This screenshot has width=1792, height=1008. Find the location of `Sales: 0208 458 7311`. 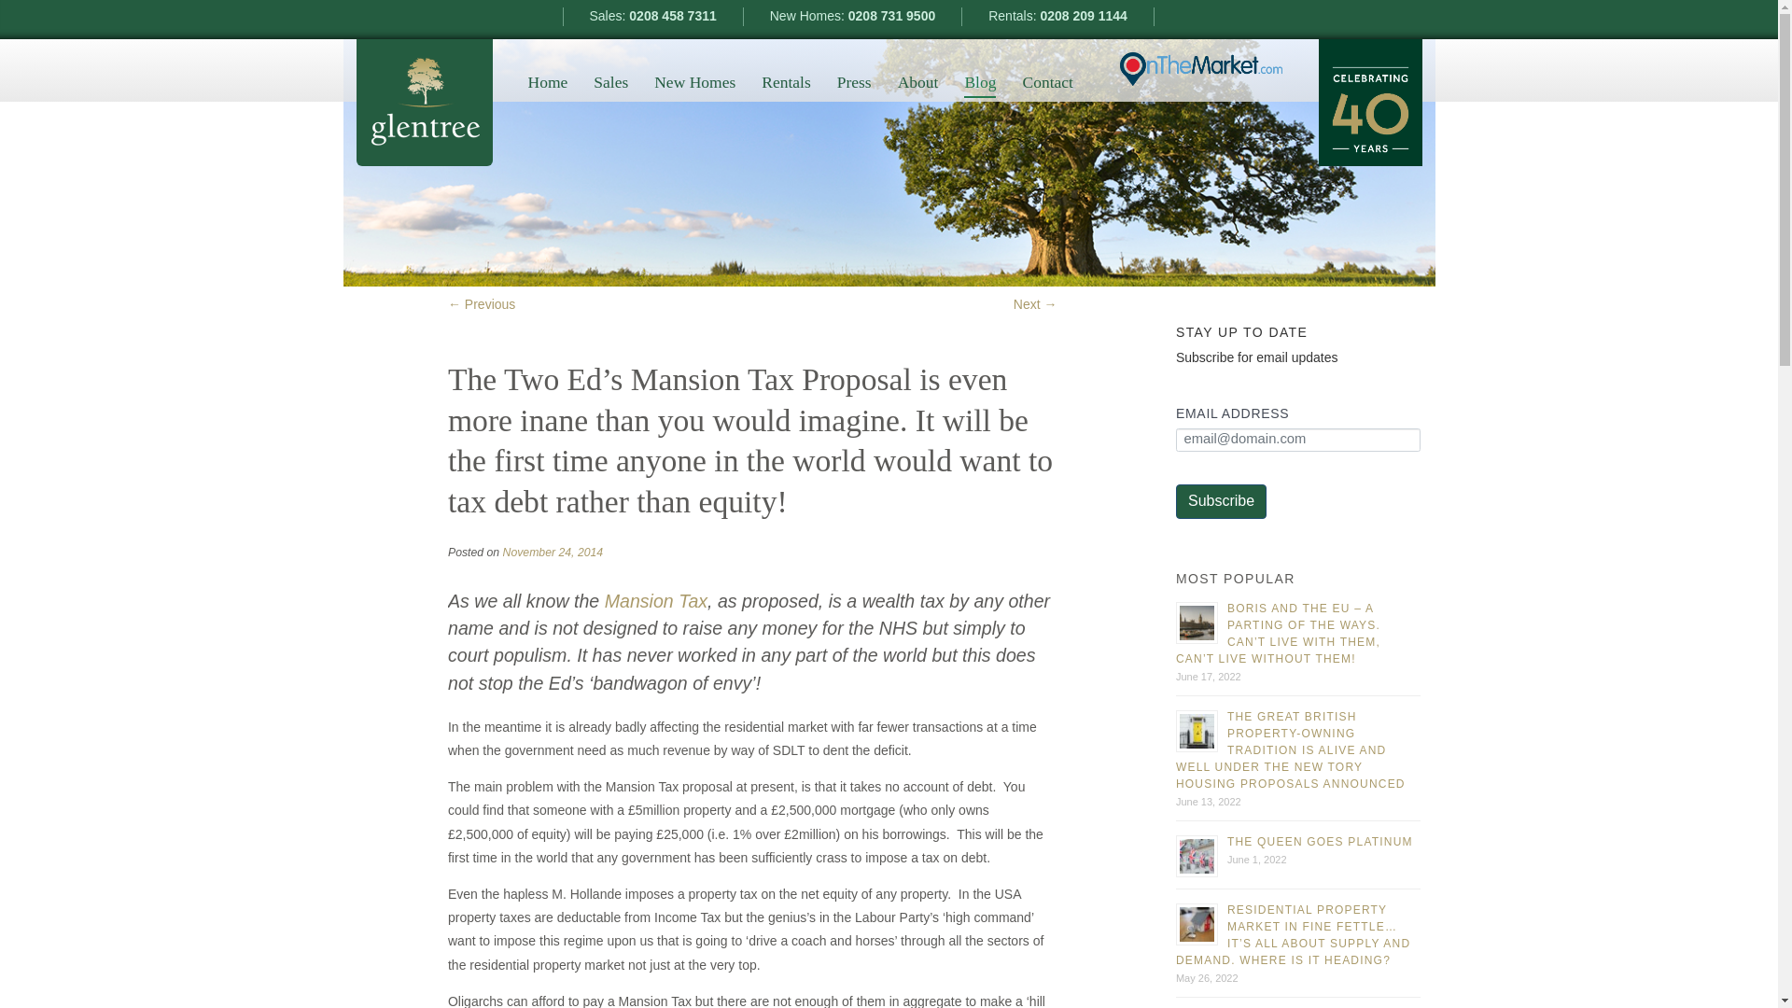

Sales: 0208 458 7311 is located at coordinates (653, 17).